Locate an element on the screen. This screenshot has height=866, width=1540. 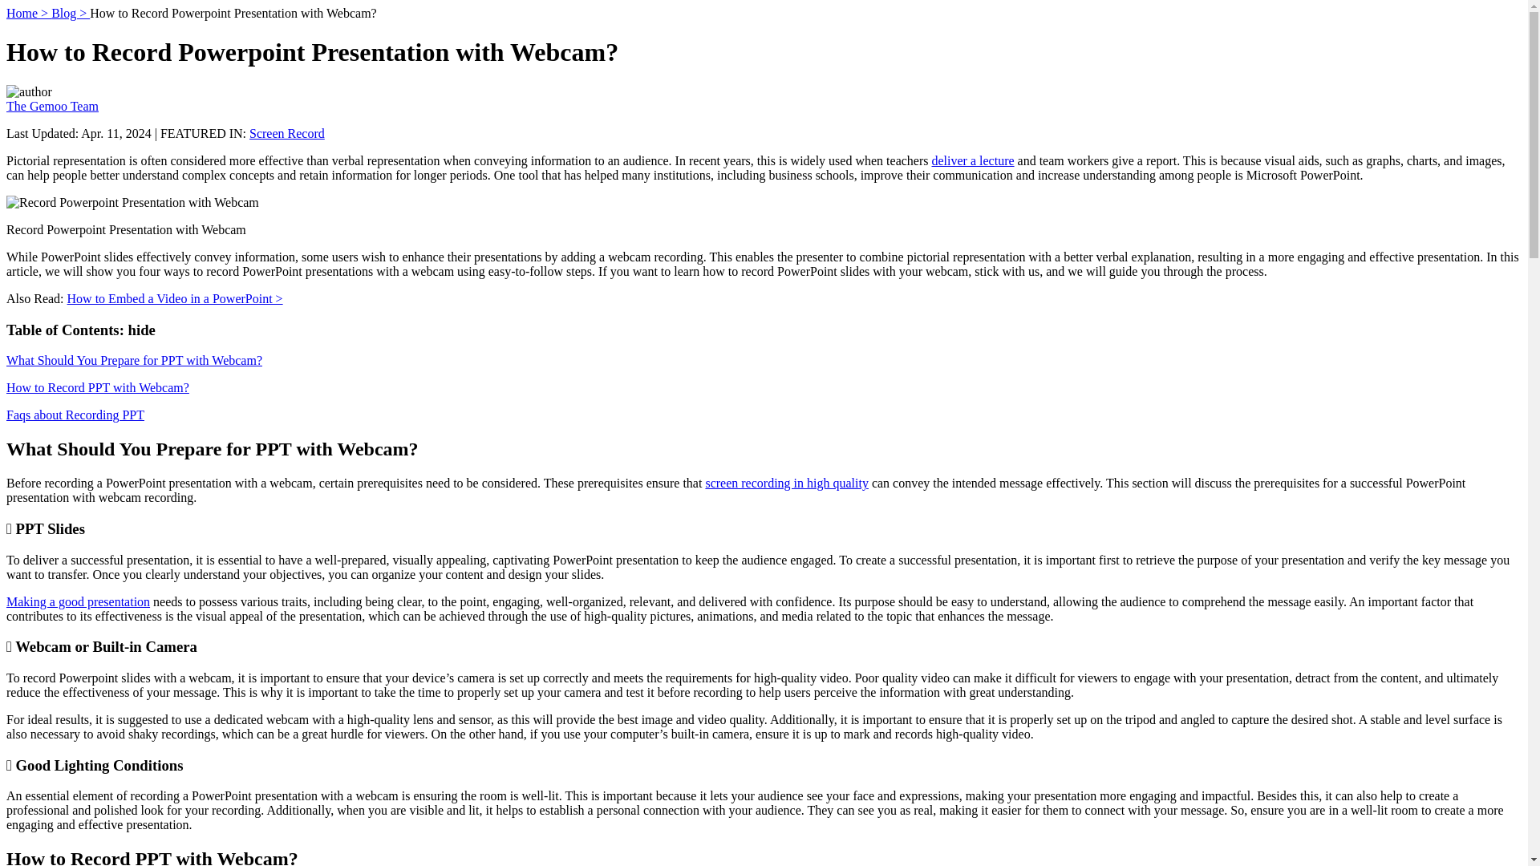
How to Record PPT with Webcam? is located at coordinates (98, 388).